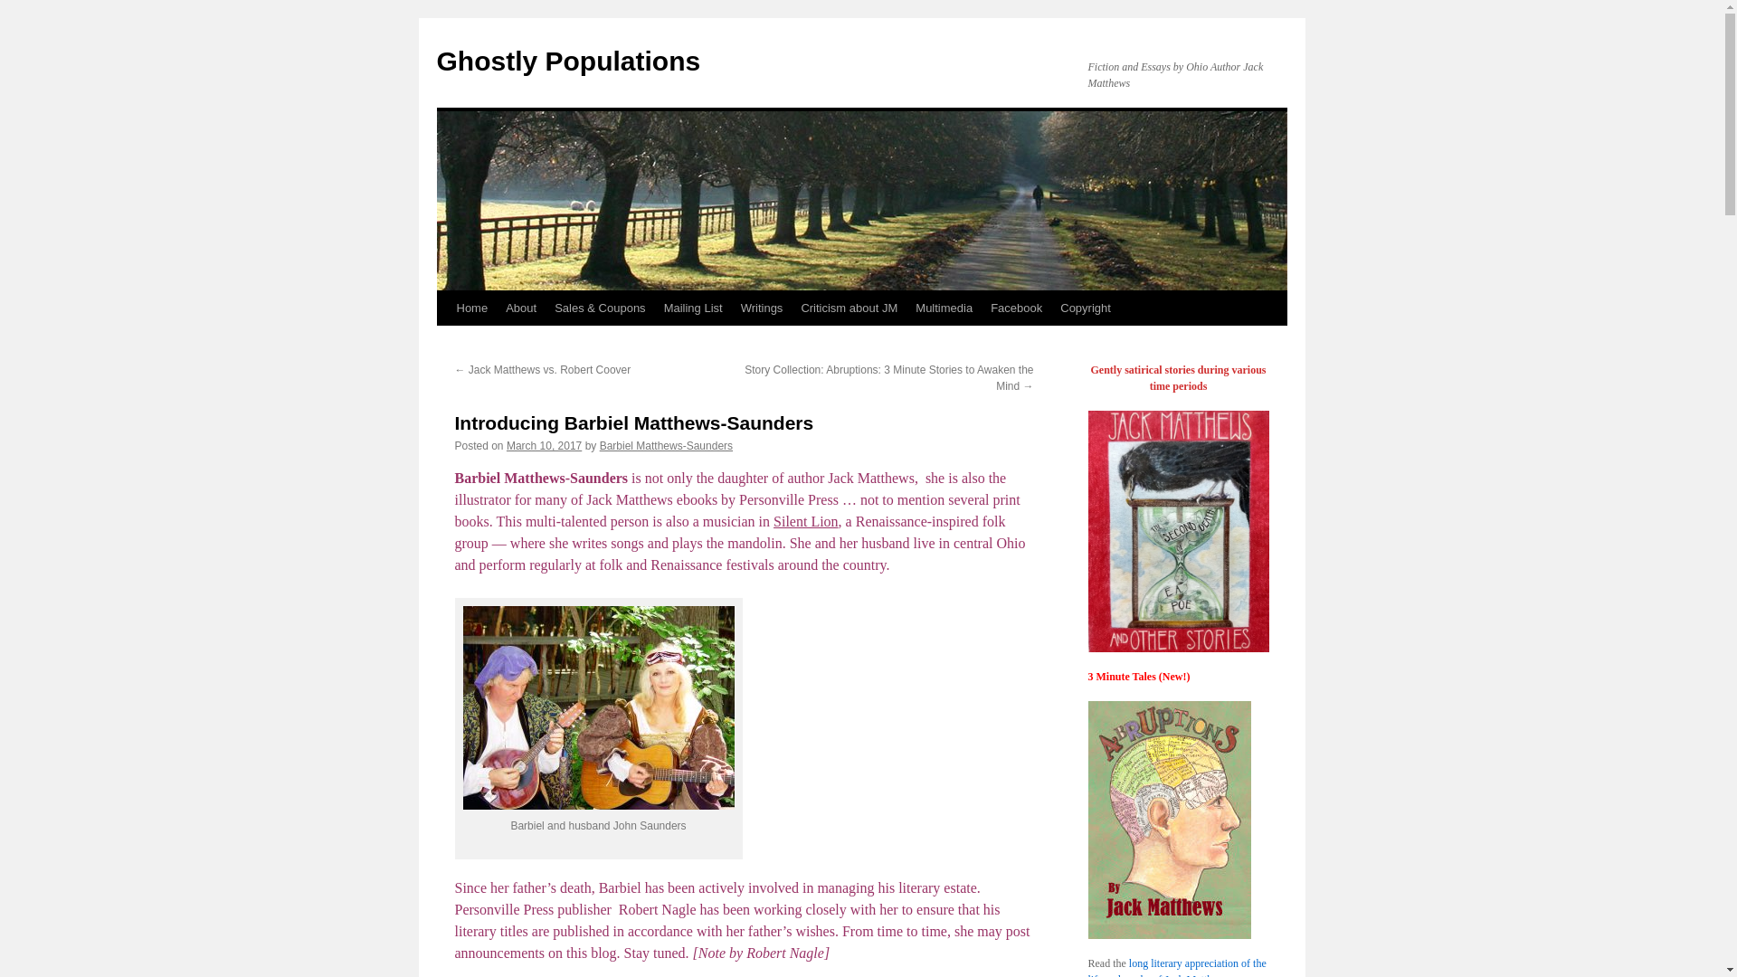 The height and width of the screenshot is (977, 1737). Describe the element at coordinates (693, 308) in the screenshot. I see `Mailing List` at that location.